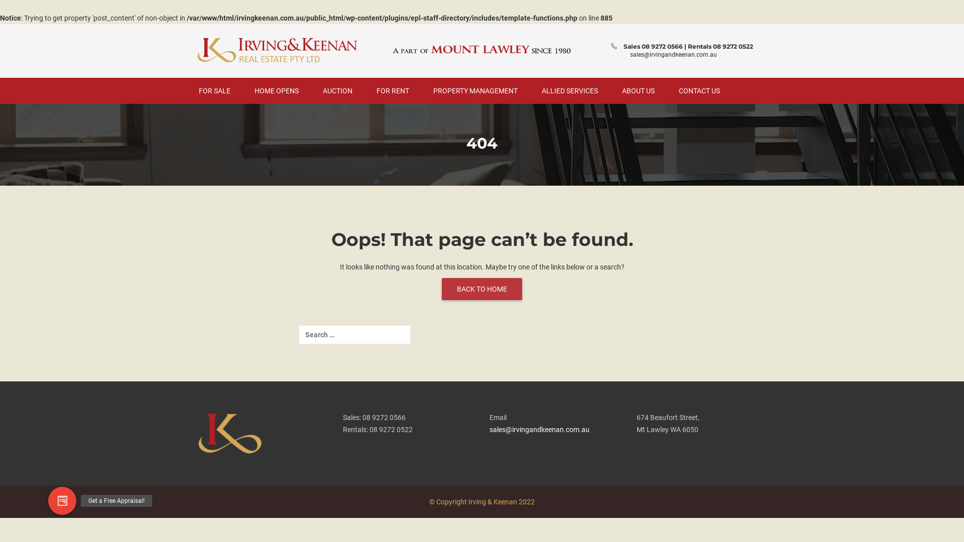  Describe the element at coordinates (475, 91) in the screenshot. I see `PROPERTY MANAGEMENT` at that location.